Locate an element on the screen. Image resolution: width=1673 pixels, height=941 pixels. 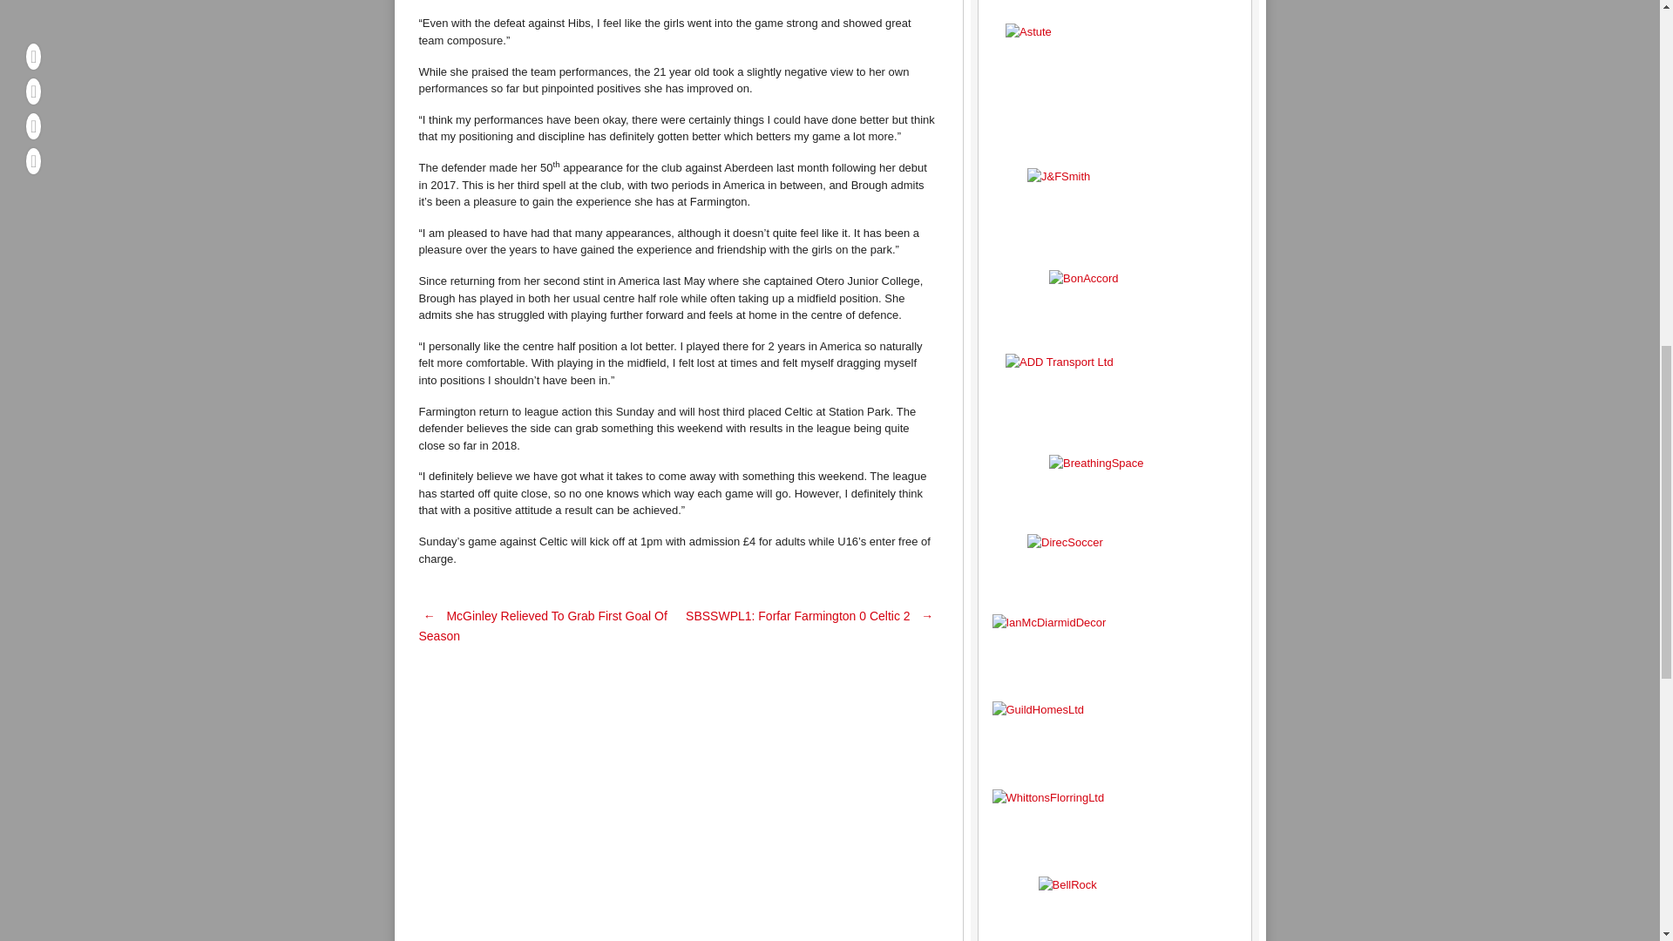
ADD Transport Ltd is located at coordinates (1114, 397).